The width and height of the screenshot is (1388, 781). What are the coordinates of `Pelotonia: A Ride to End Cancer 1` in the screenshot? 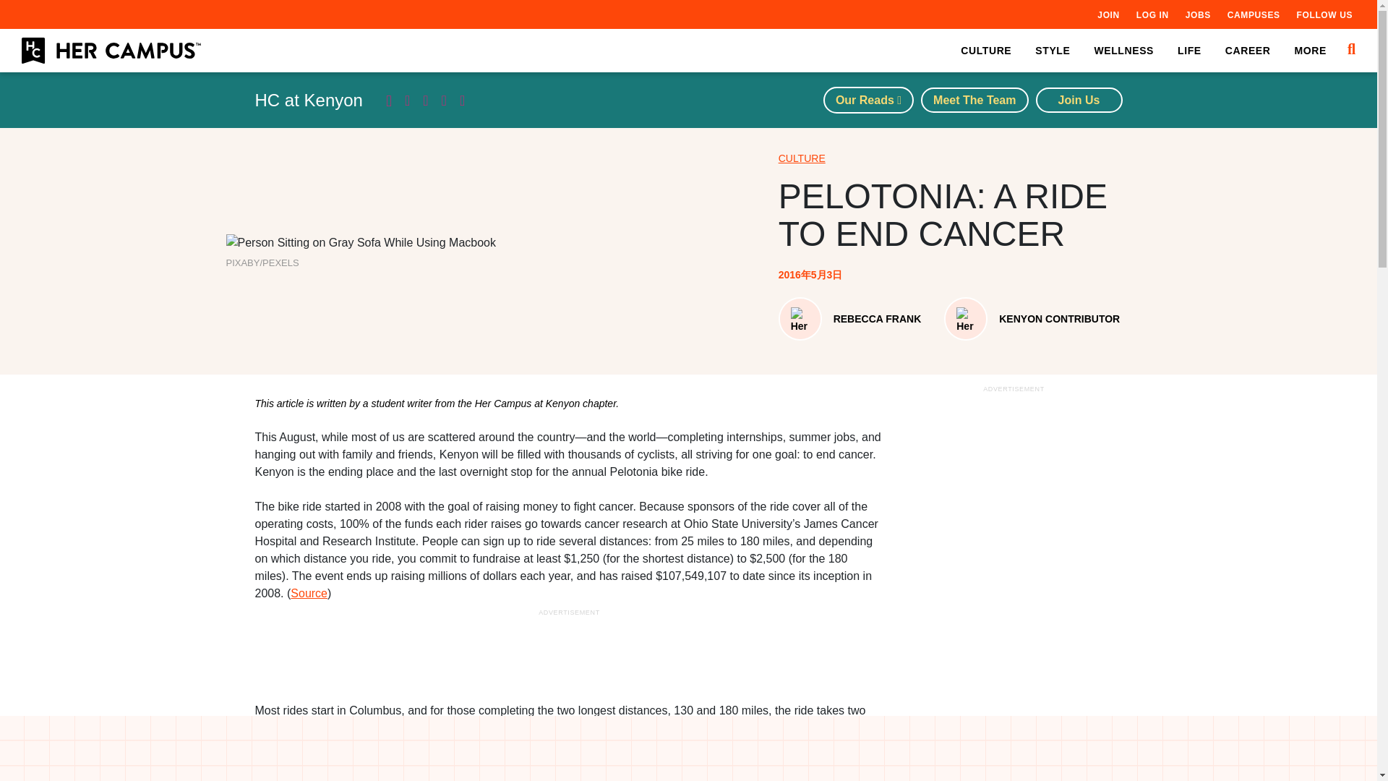 It's located at (360, 243).